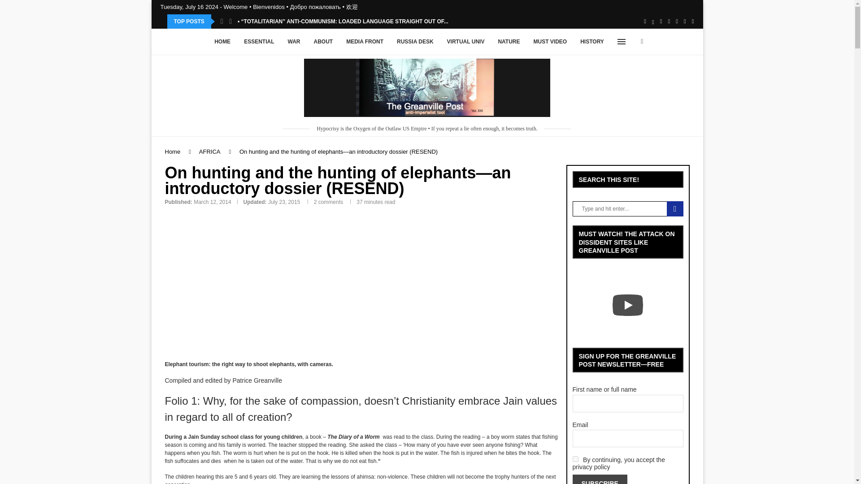 This screenshot has height=484, width=861. I want to click on Subscribe, so click(599, 480).